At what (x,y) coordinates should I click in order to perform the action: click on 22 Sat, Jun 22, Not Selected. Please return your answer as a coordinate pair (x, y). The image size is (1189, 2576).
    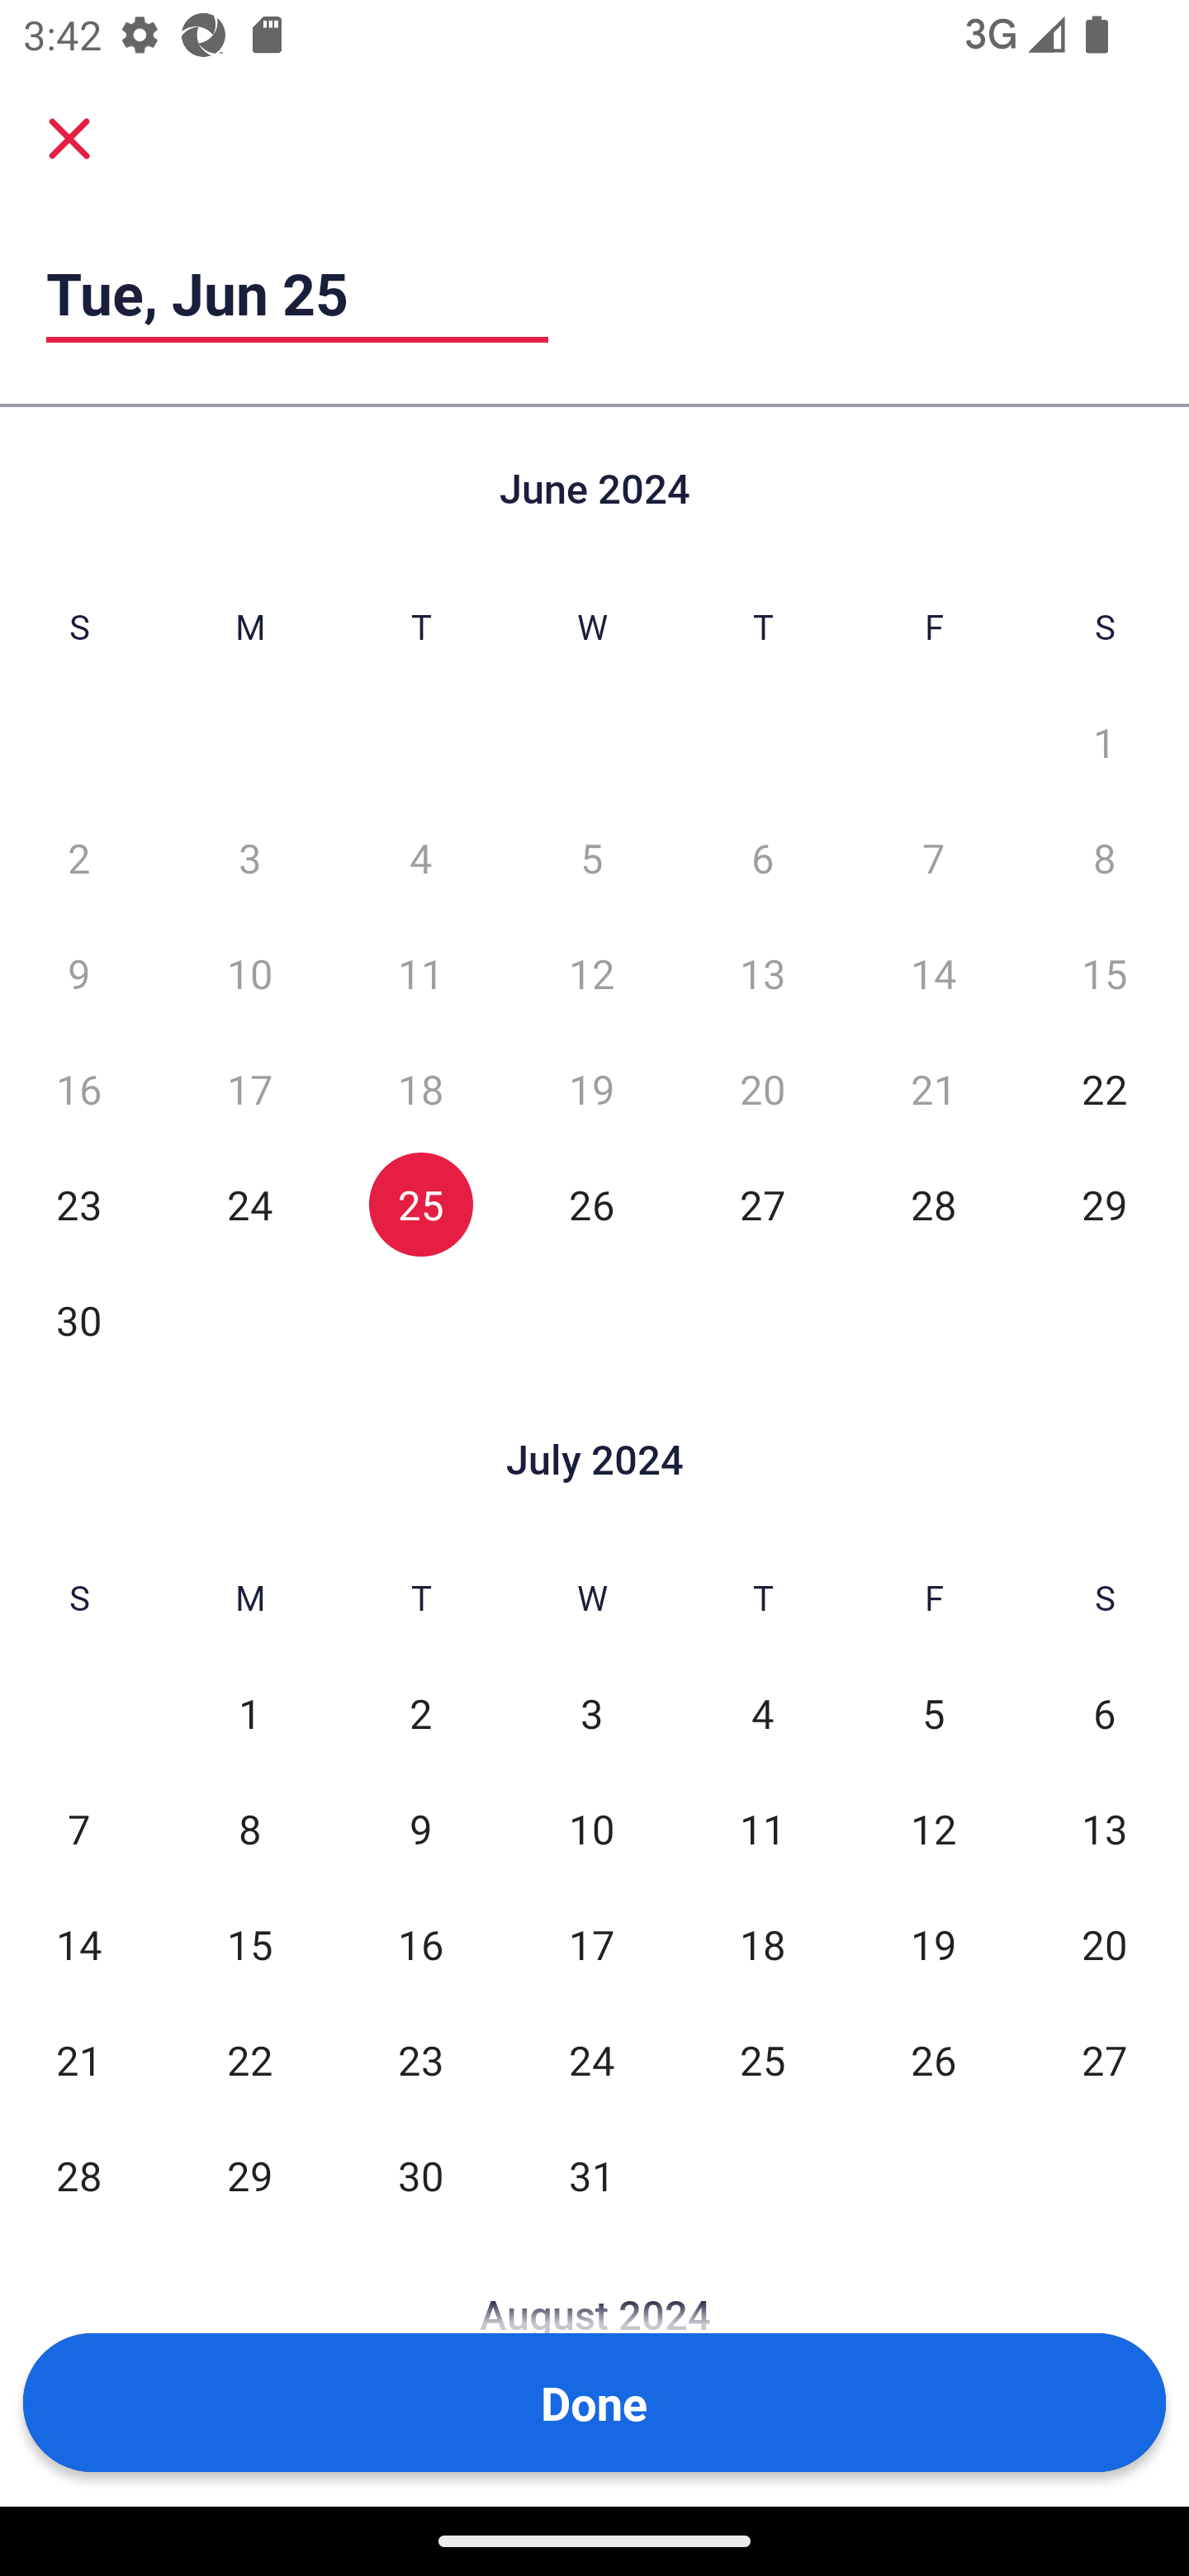
    Looking at the image, I should click on (1105, 1088).